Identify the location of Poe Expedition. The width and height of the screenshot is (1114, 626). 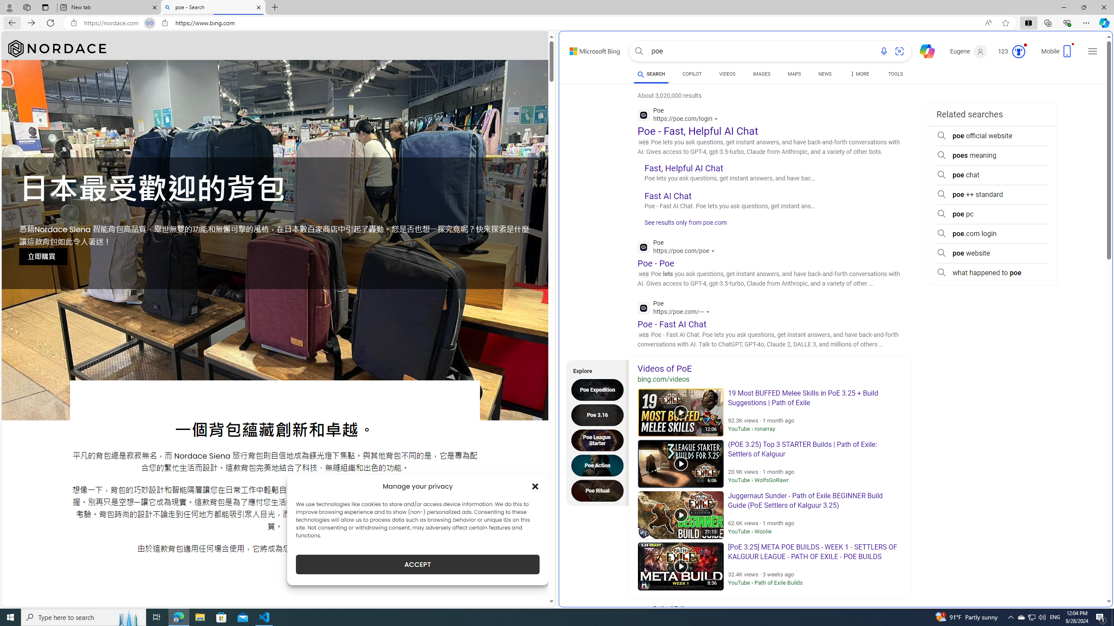
(600, 390).